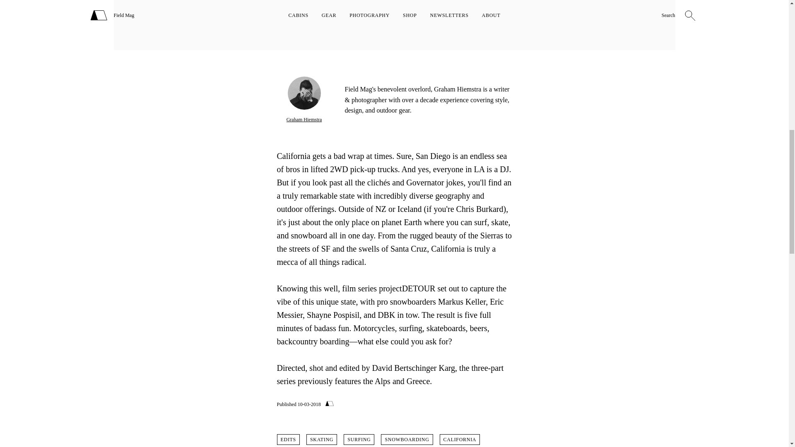  What do you see at coordinates (321, 439) in the screenshot?
I see `SKATING` at bounding box center [321, 439].